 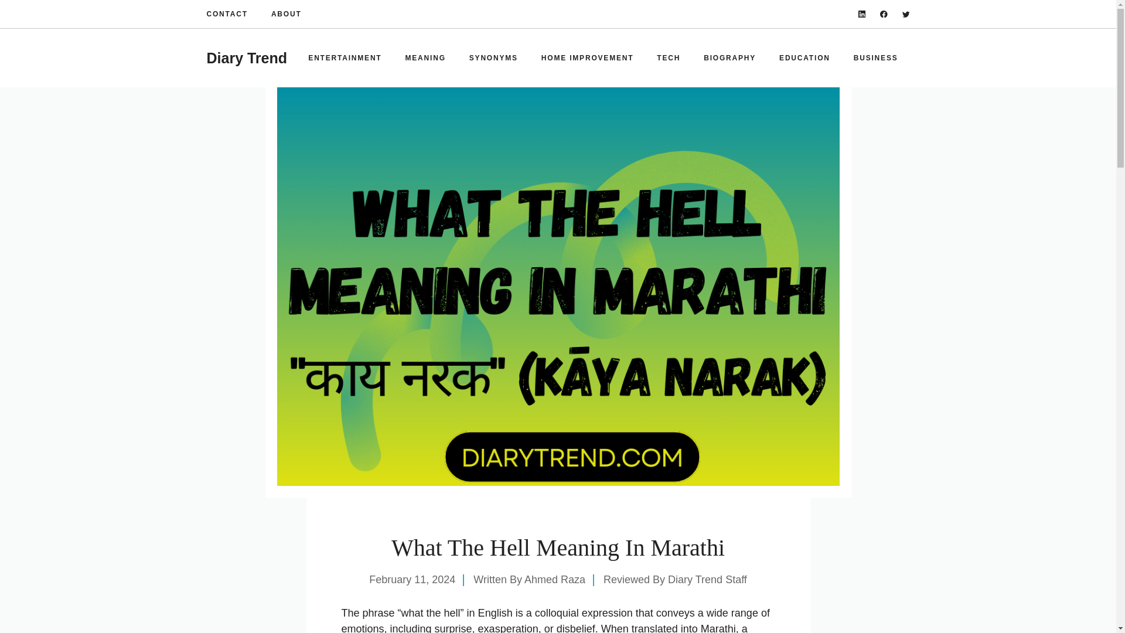 I want to click on CONTACT, so click(x=226, y=14).